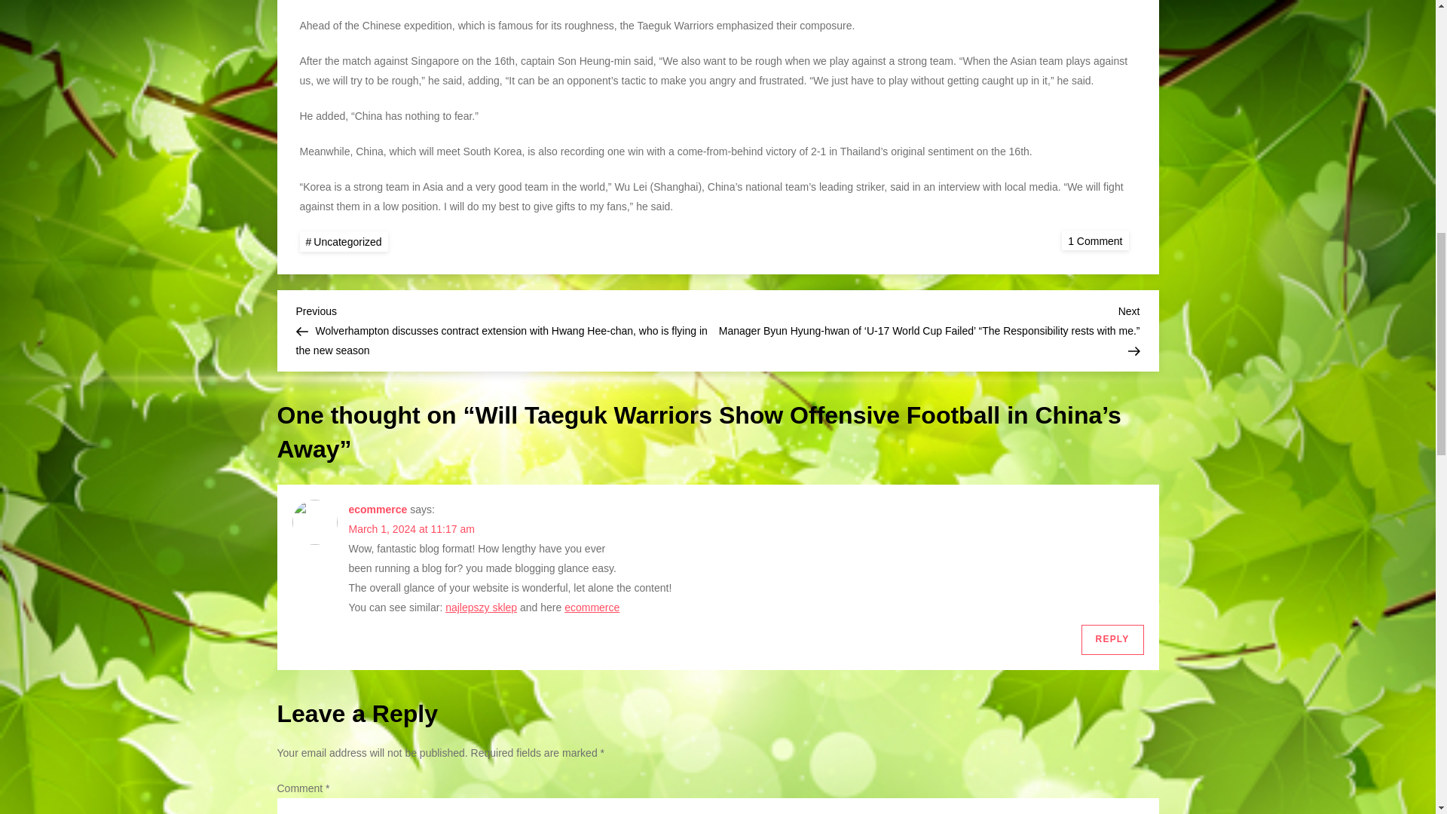 The width and height of the screenshot is (1447, 814). Describe the element at coordinates (481, 607) in the screenshot. I see `najlepszy sklep` at that location.